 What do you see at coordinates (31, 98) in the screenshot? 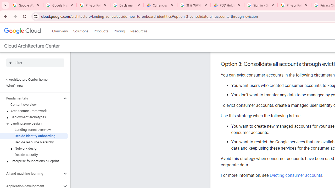
I see `Fundamentals` at bounding box center [31, 98].